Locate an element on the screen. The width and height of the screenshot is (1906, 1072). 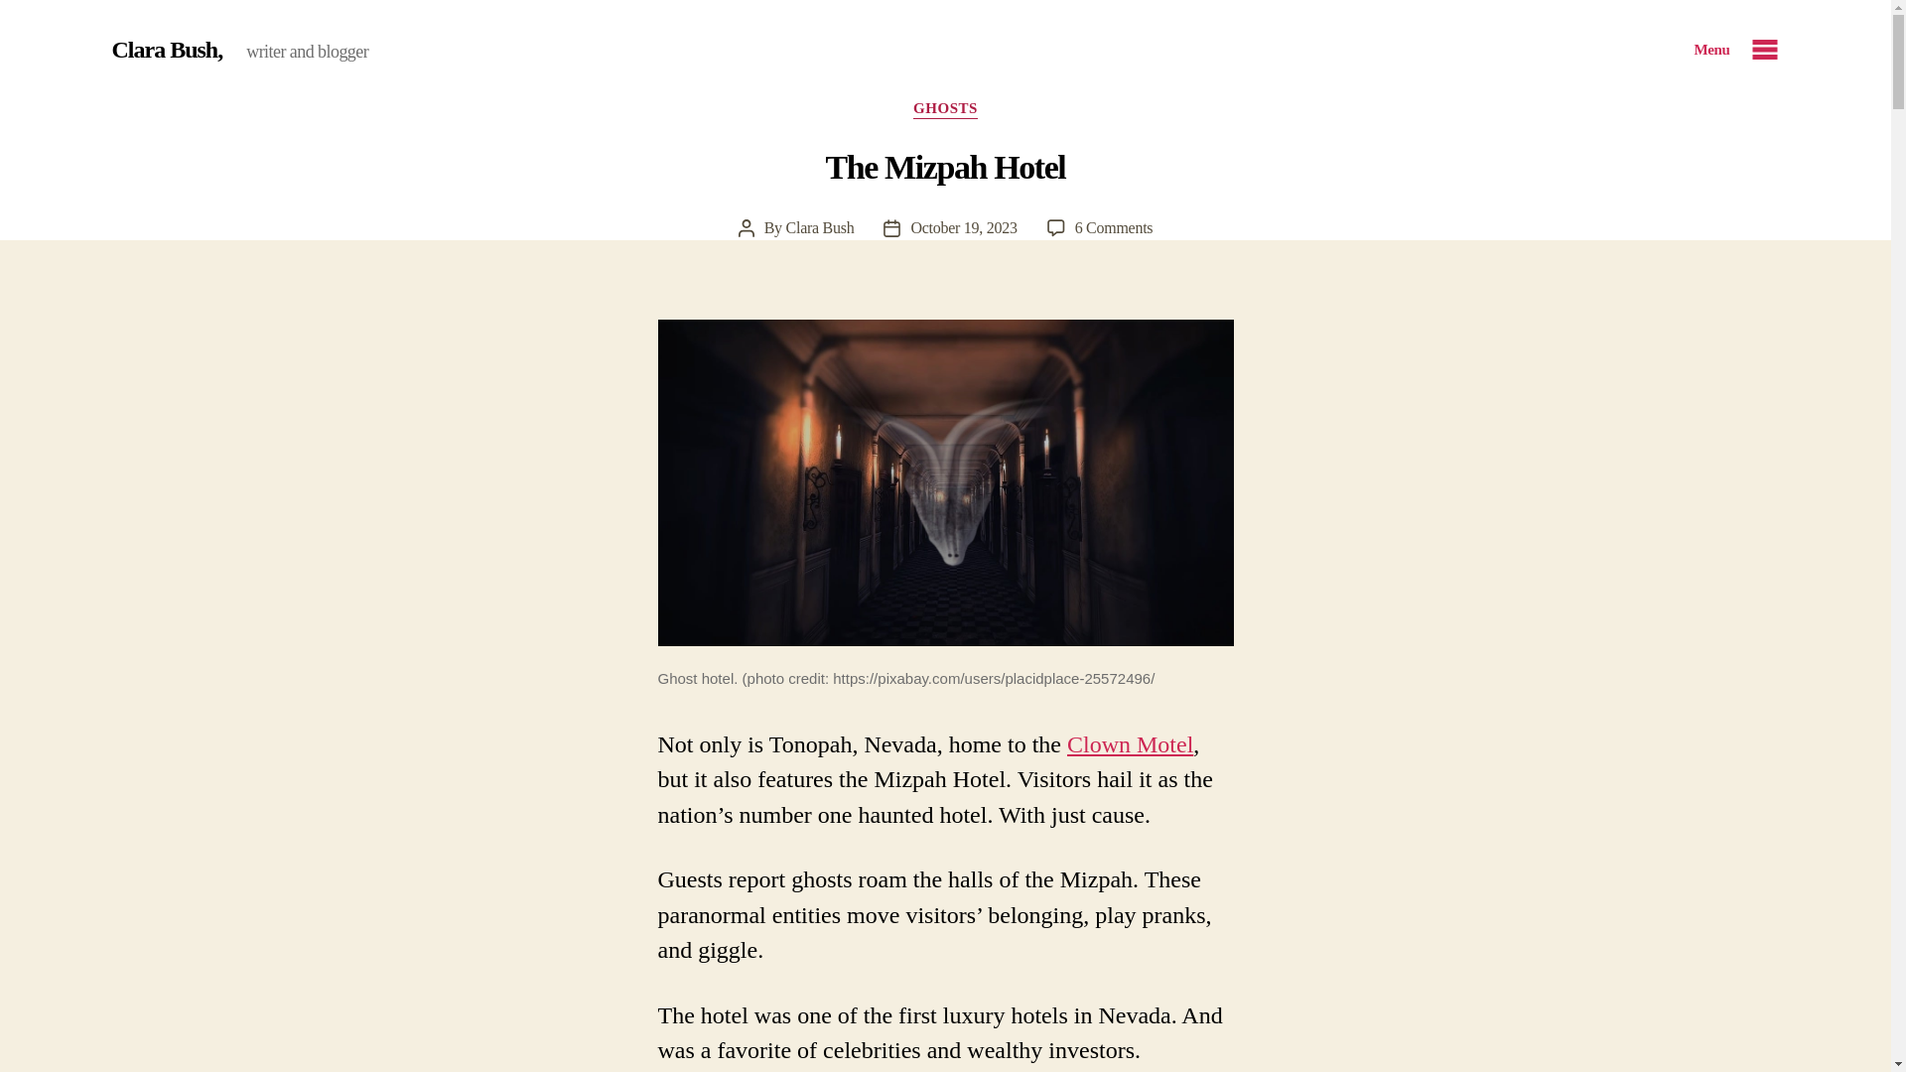
Clown Motel is located at coordinates (963, 227).